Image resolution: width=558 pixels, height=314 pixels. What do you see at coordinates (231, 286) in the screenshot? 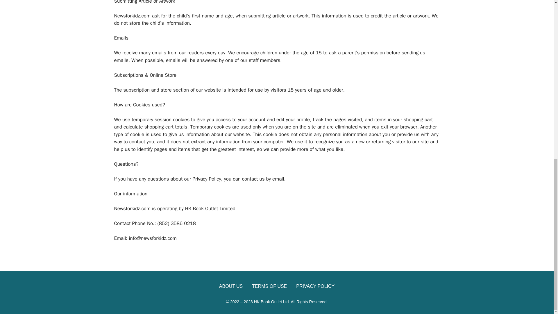
I see `ABOUT US` at bounding box center [231, 286].